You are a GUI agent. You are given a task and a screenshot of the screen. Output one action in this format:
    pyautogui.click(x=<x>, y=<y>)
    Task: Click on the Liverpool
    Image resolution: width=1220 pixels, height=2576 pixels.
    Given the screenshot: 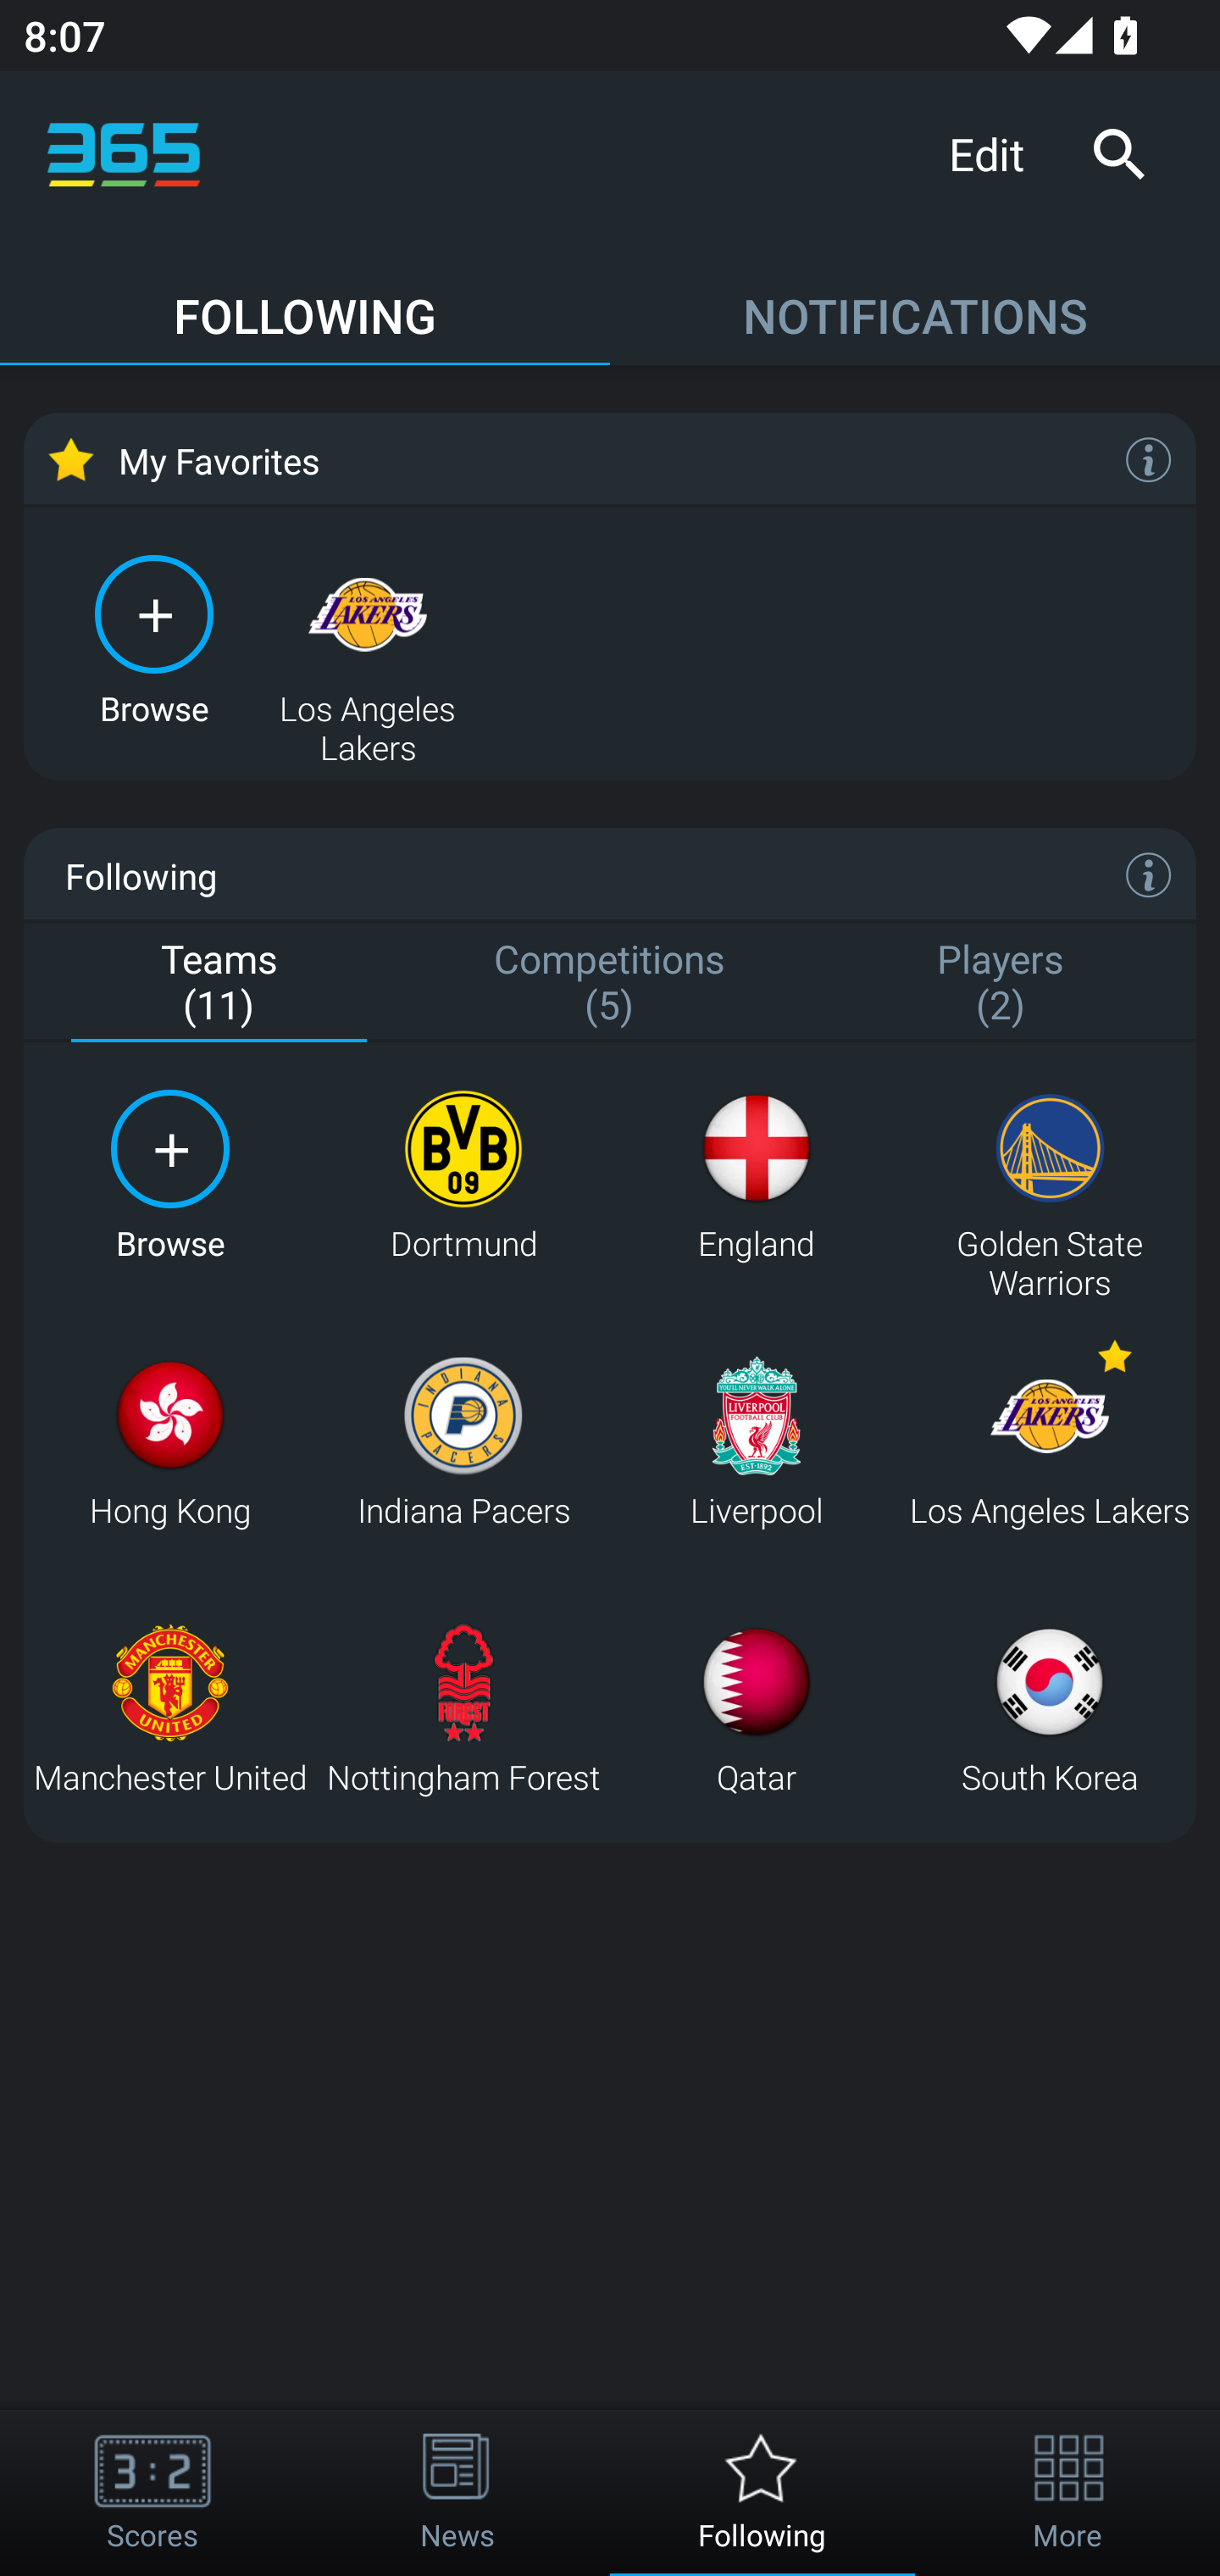 What is the action you would take?
    pyautogui.click(x=756, y=1442)
    